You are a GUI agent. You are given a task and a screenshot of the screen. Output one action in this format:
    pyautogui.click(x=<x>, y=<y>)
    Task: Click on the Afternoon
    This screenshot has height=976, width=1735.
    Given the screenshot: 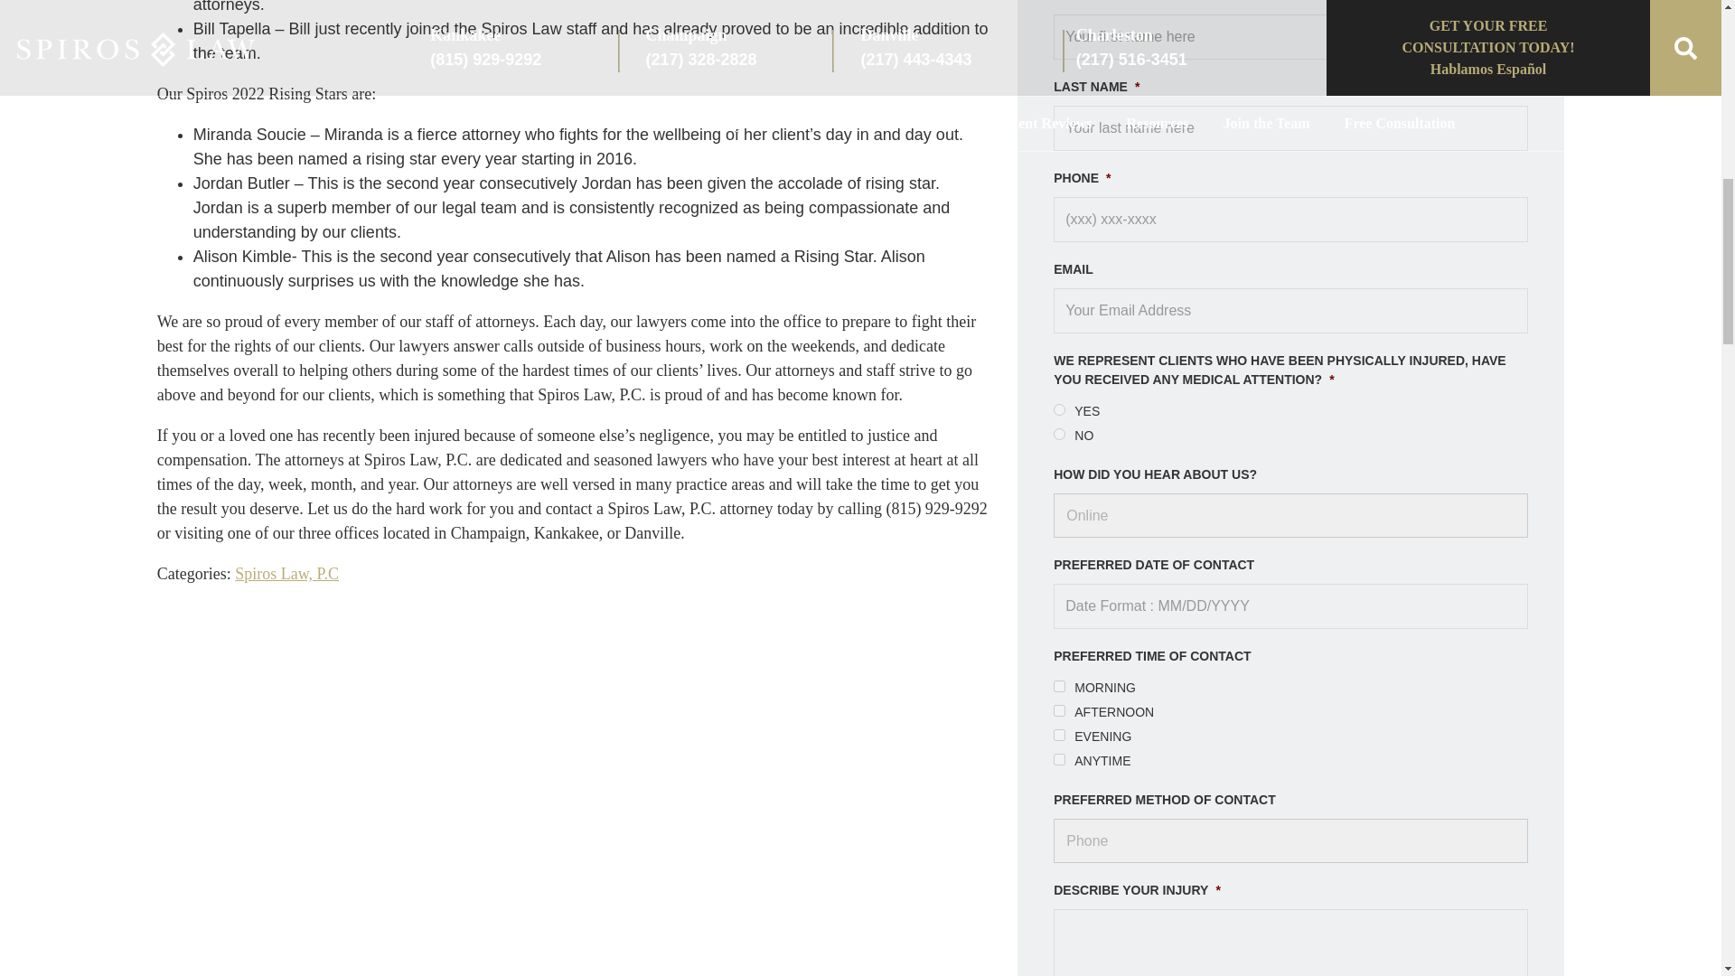 What is the action you would take?
    pyautogui.click(x=1059, y=710)
    